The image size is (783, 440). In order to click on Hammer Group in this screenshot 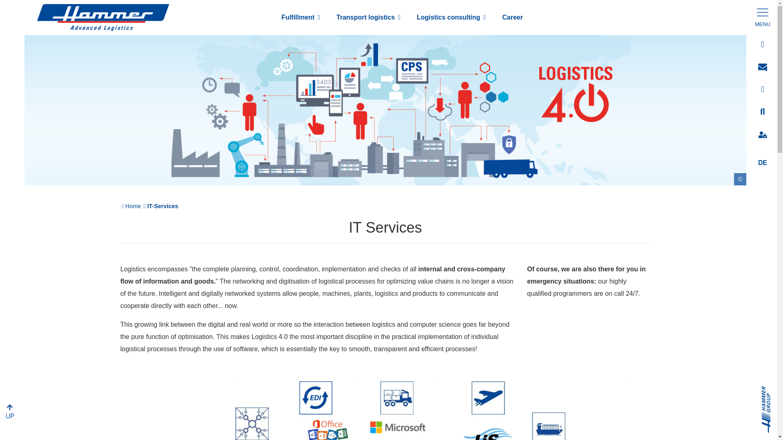, I will do `click(772, 390)`.